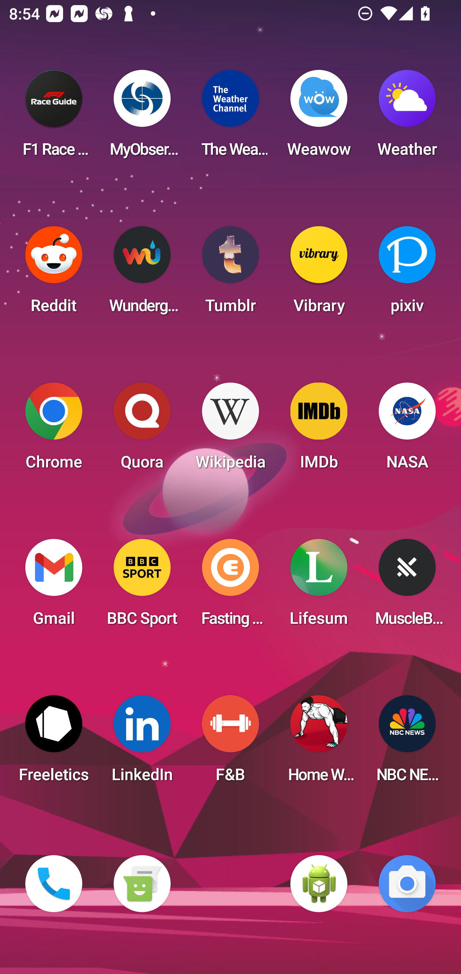 This screenshot has width=461, height=974. I want to click on LinkedIn, so click(142, 743).